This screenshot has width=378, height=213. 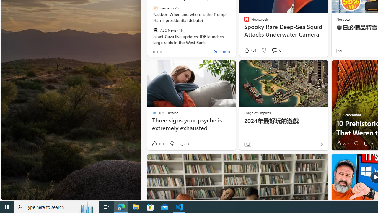 What do you see at coordinates (247, 144) in the screenshot?
I see `Ad` at bounding box center [247, 144].